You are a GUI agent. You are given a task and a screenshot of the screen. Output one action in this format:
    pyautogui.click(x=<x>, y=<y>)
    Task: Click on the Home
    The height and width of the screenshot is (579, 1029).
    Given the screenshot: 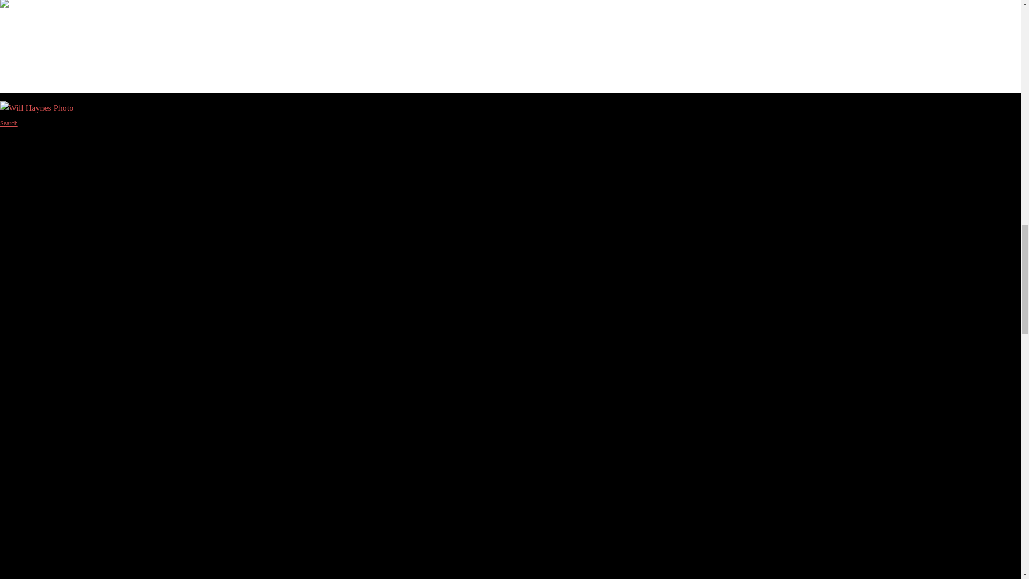 What is the action you would take?
    pyautogui.click(x=33, y=44)
    